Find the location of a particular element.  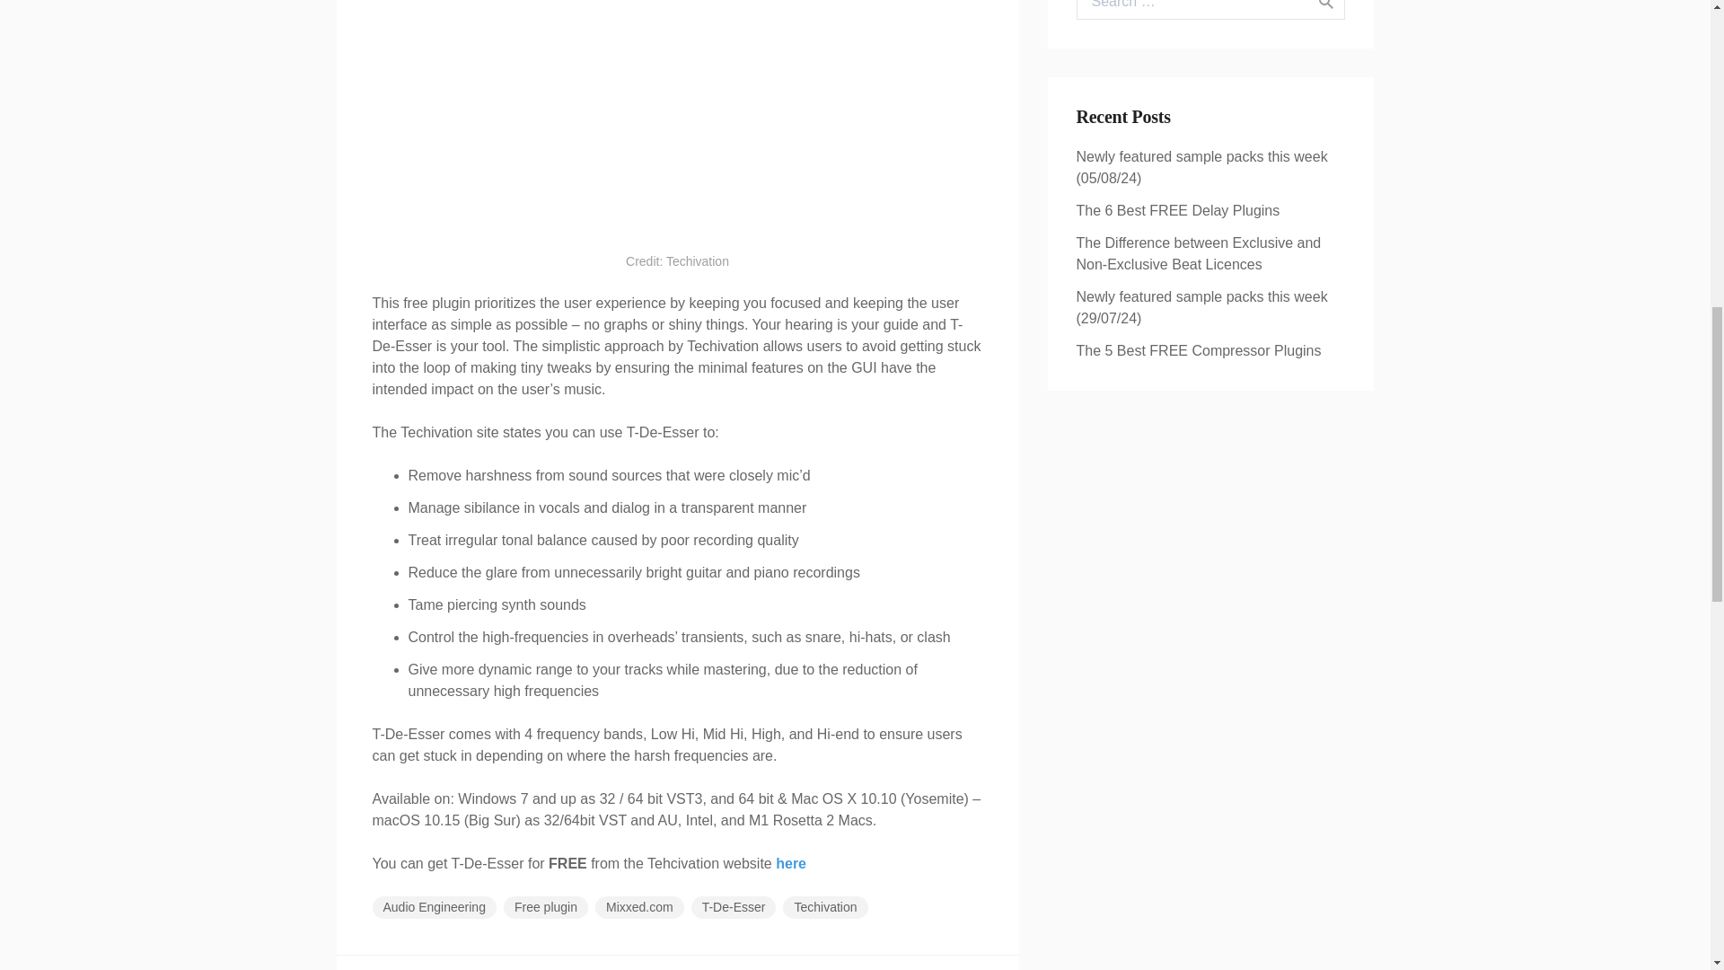

Mixxed.com is located at coordinates (639, 907).